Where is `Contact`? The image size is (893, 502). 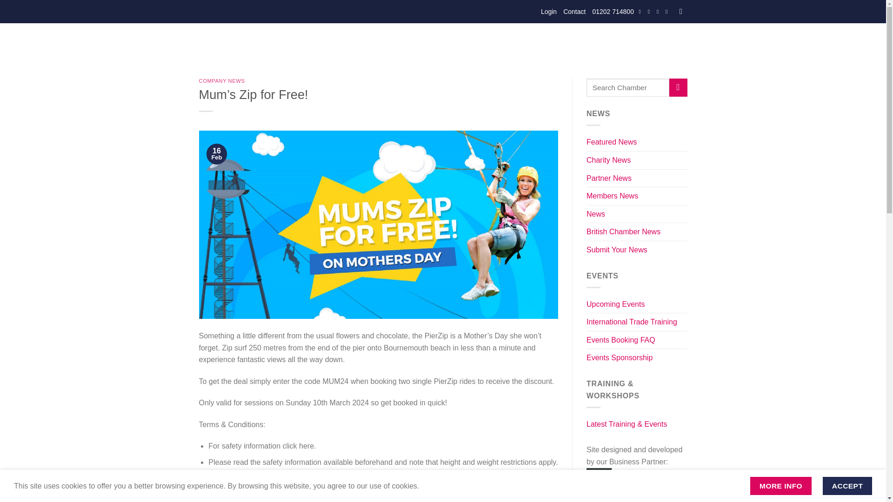 Contact is located at coordinates (574, 11).